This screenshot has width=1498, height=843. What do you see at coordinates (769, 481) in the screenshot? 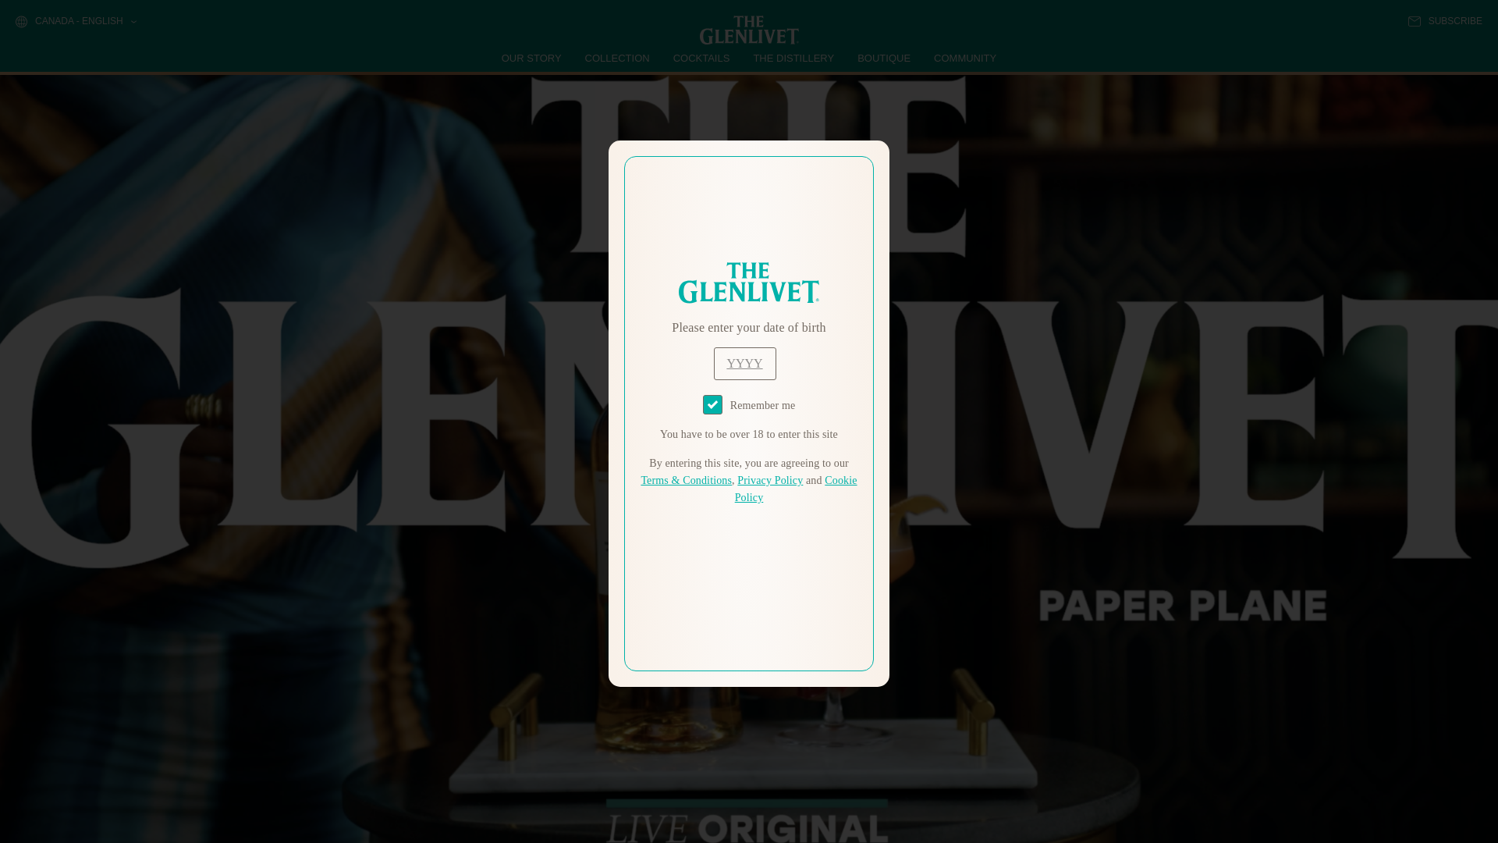
I see `Privacy Policy` at bounding box center [769, 481].